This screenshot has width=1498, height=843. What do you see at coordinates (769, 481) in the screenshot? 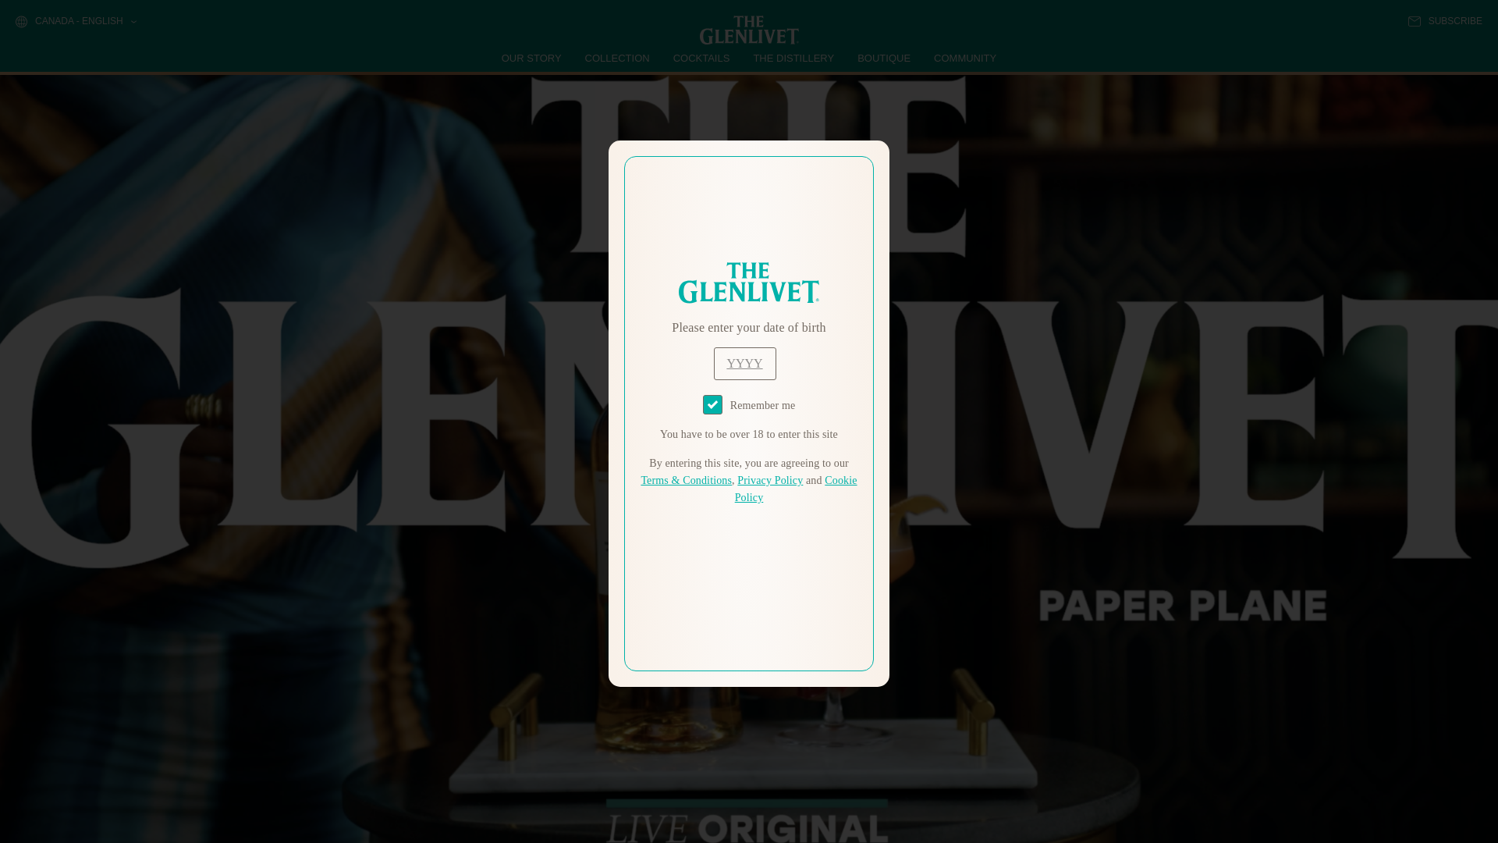
I see `Privacy Policy` at bounding box center [769, 481].